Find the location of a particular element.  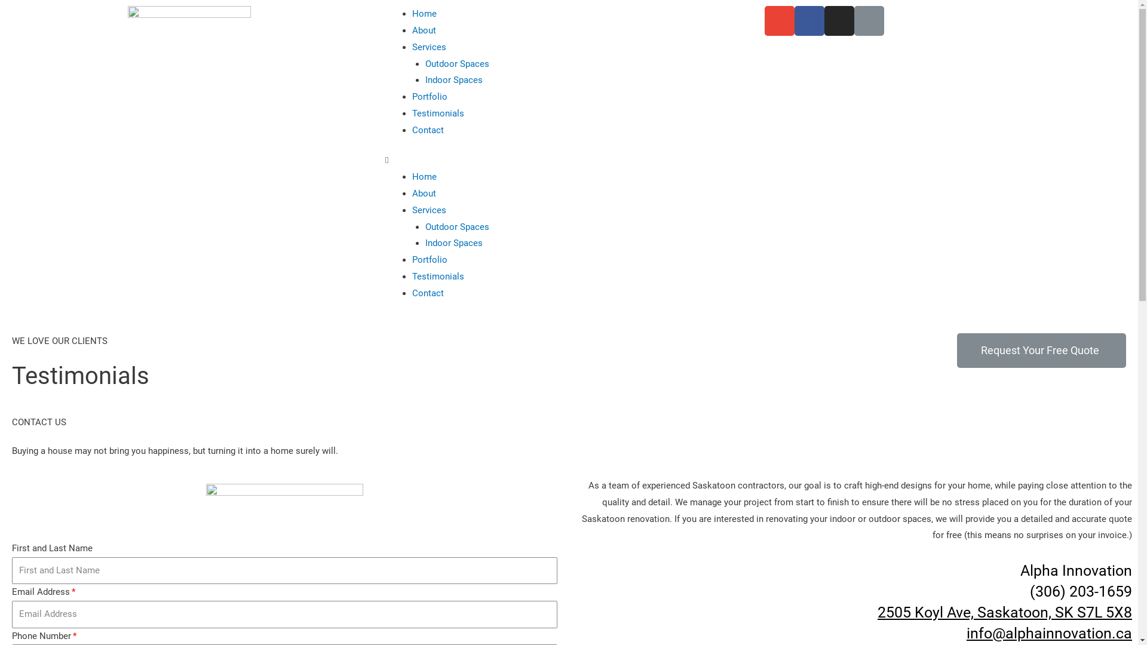

Services is located at coordinates (429, 210).